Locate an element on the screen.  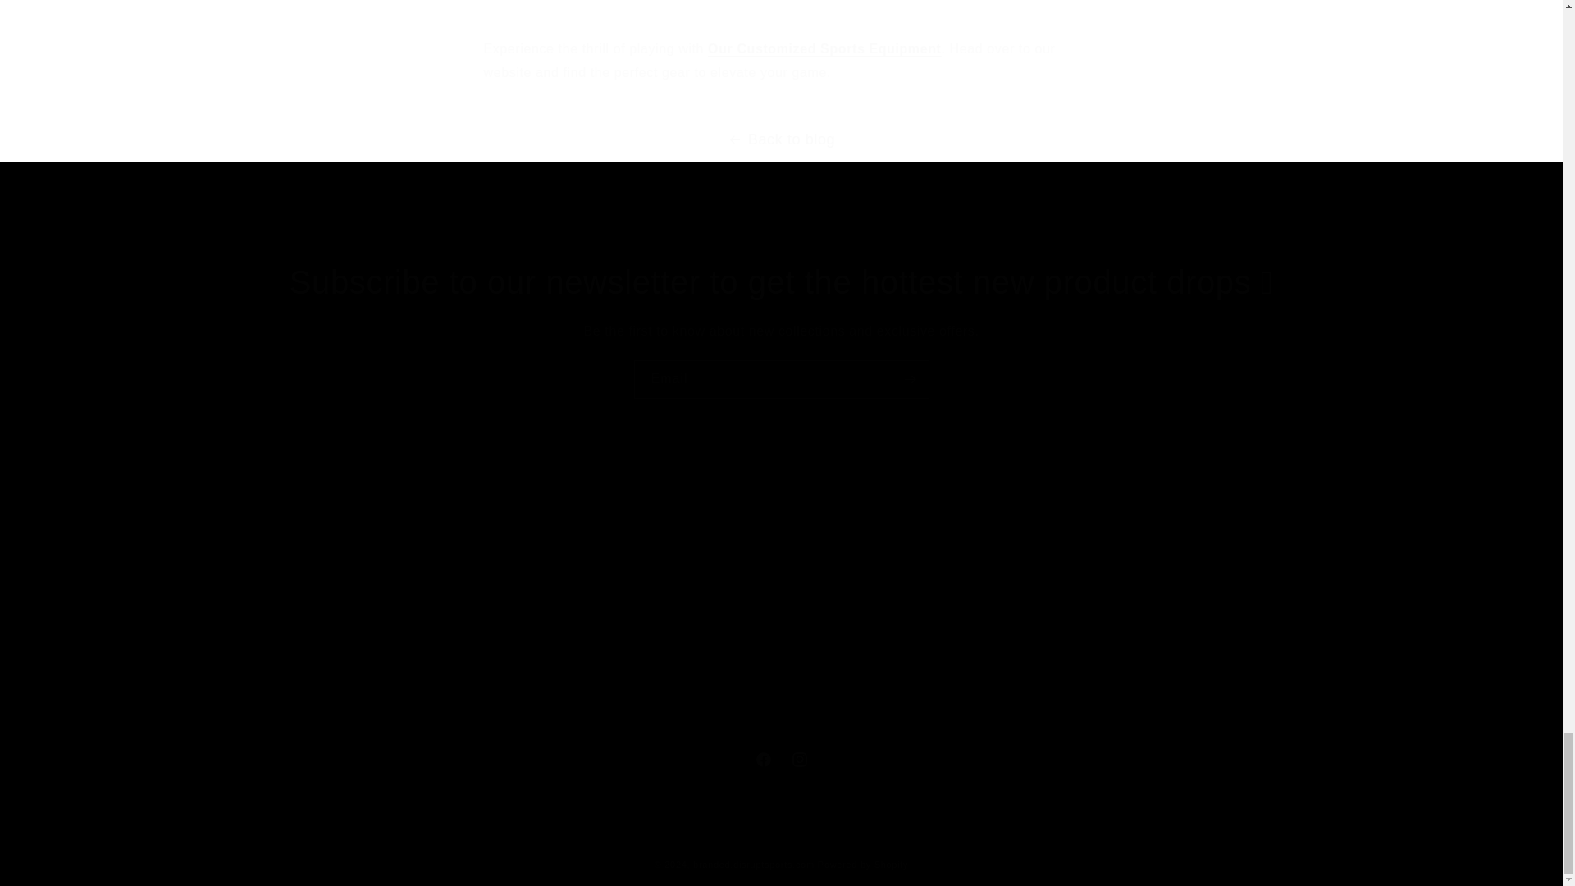
Email is located at coordinates (780, 760).